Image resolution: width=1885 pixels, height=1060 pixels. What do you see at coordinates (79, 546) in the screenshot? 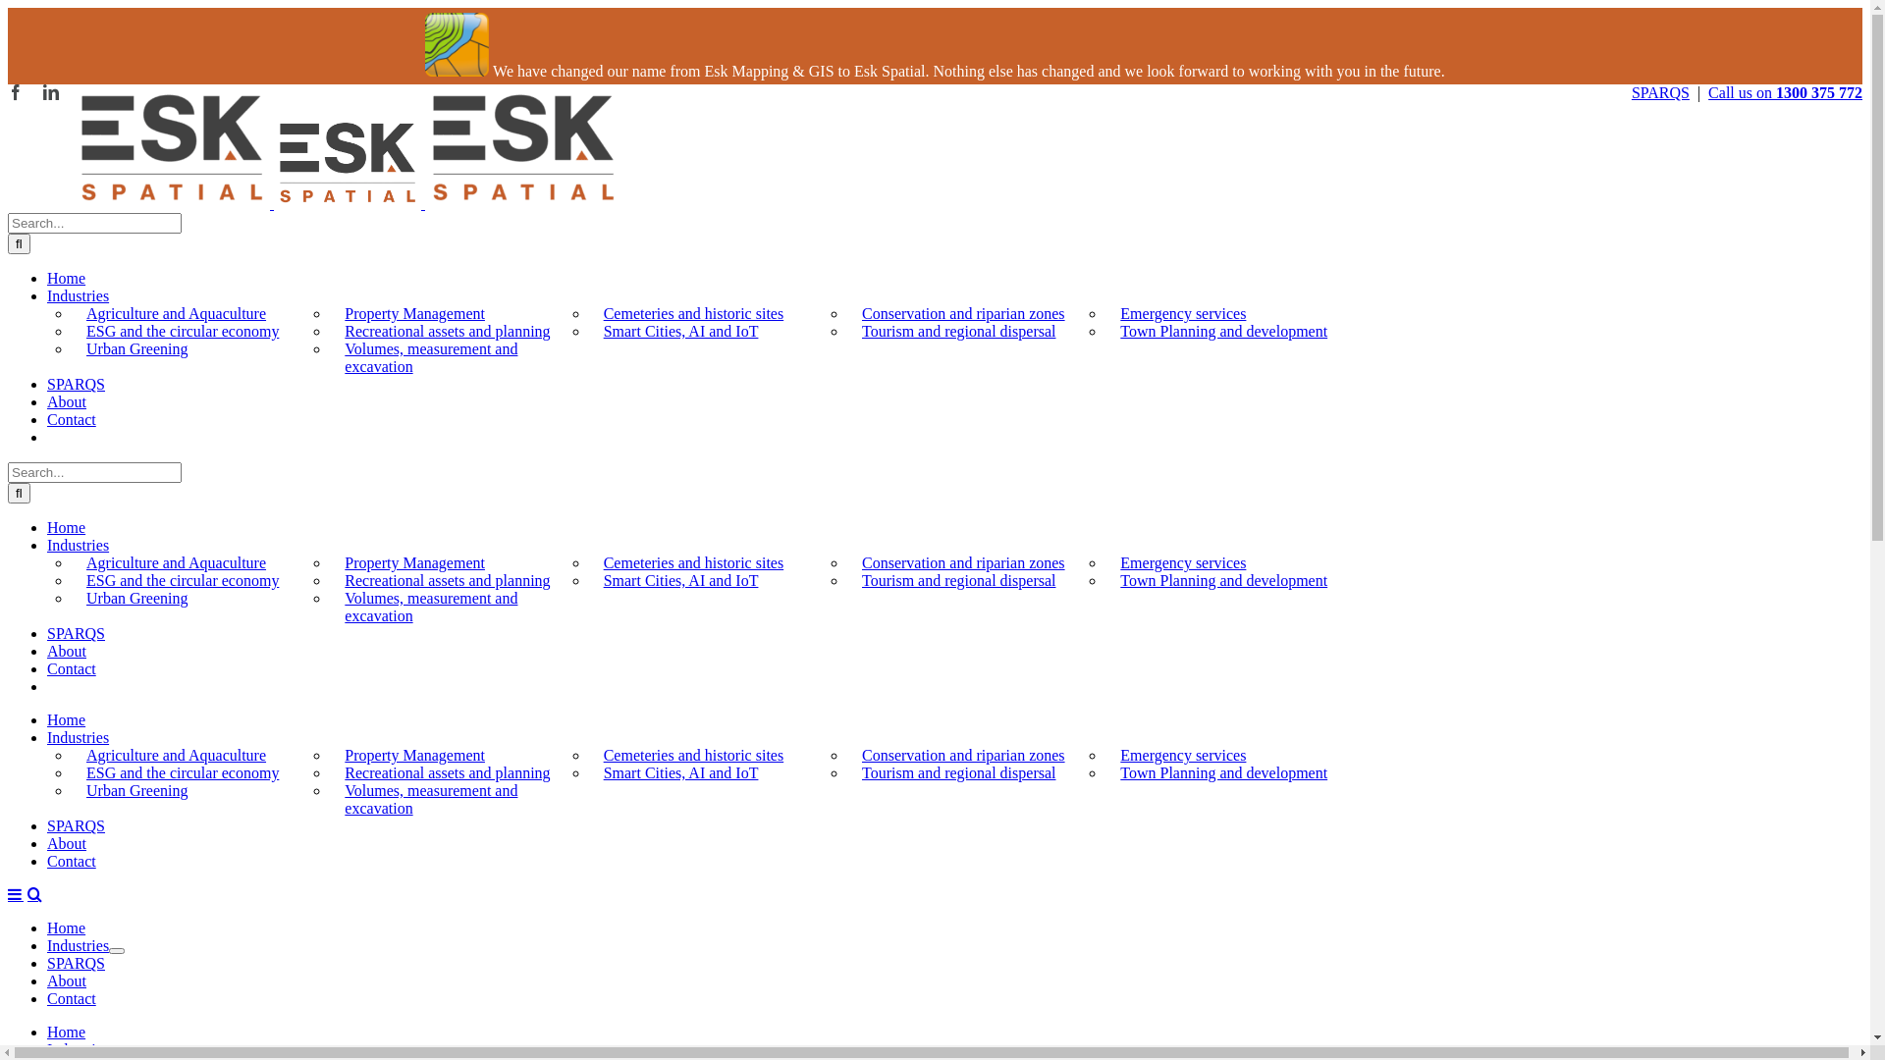
I see `Industries` at bounding box center [79, 546].